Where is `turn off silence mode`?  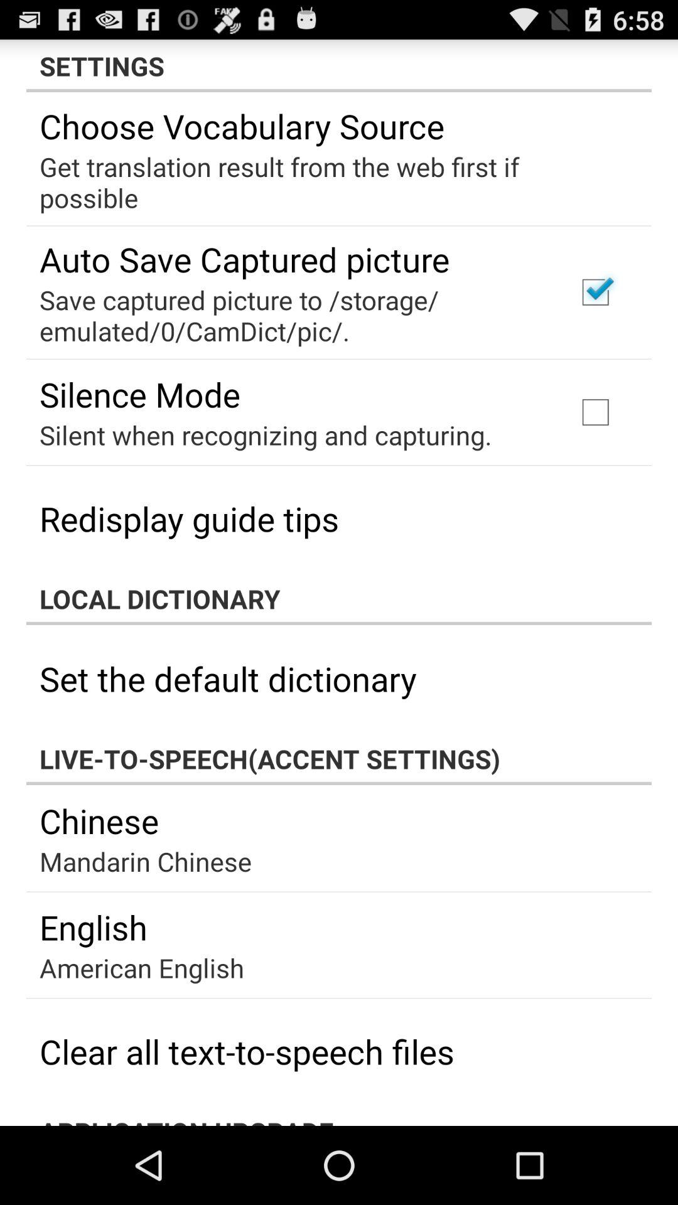
turn off silence mode is located at coordinates (140, 394).